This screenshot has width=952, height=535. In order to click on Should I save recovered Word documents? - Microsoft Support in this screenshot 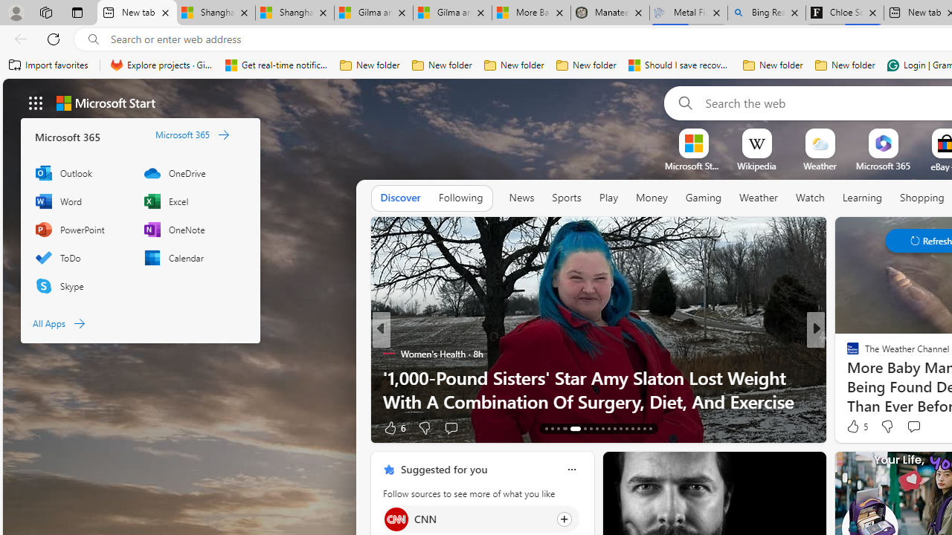, I will do `click(680, 65)`.